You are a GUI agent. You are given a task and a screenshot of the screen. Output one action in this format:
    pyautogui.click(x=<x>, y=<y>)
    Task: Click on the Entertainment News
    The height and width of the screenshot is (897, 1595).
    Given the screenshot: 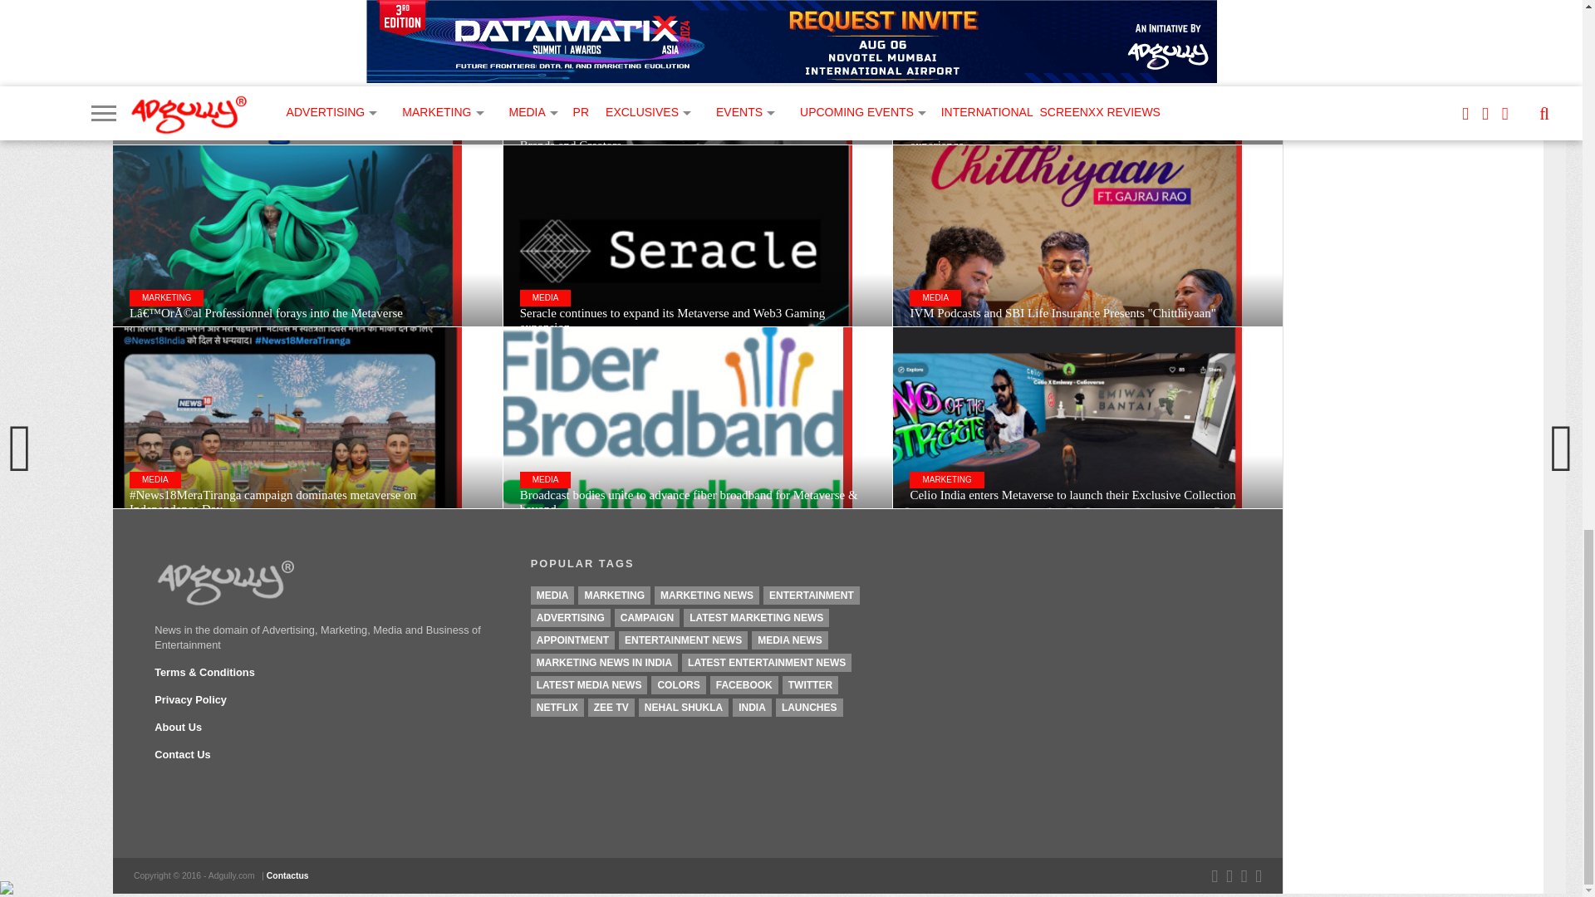 What is the action you would take?
    pyautogui.click(x=683, y=640)
    